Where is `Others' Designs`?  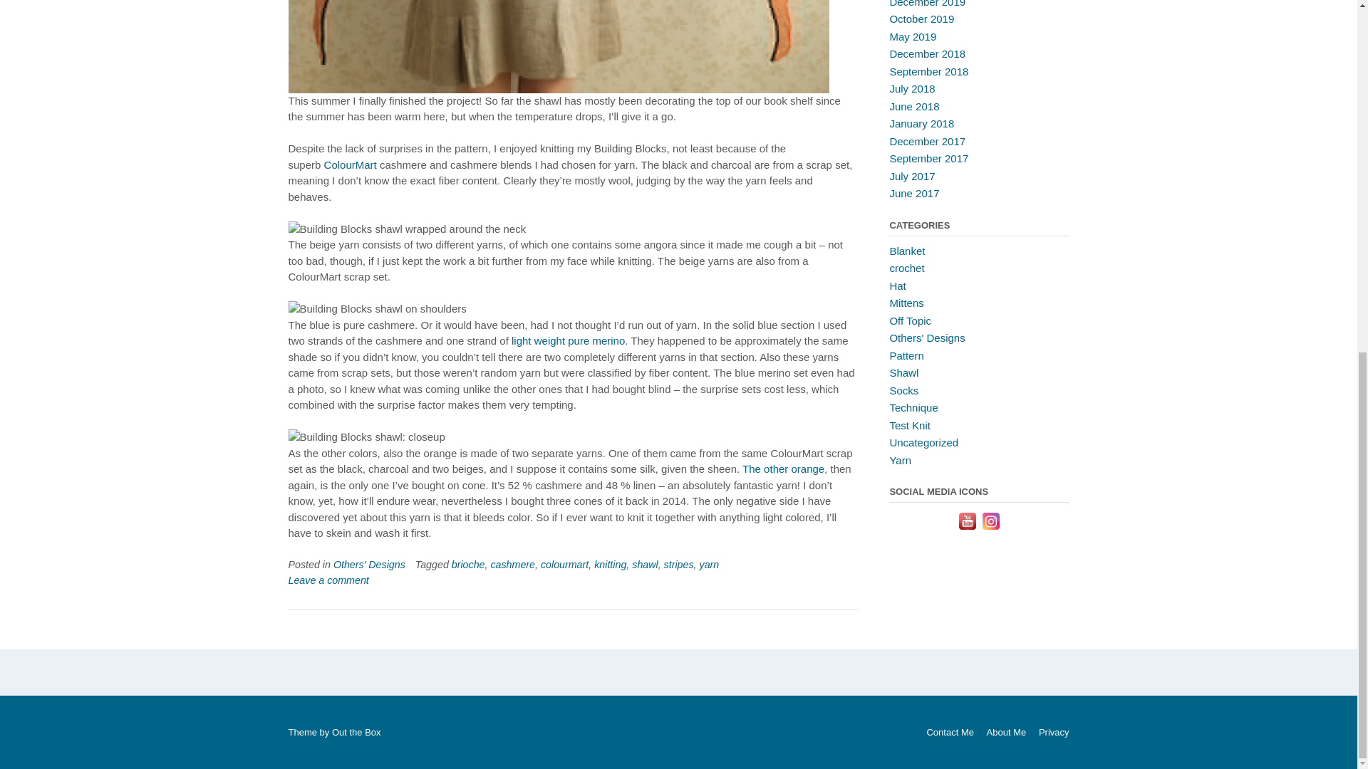 Others' Designs is located at coordinates (369, 565).